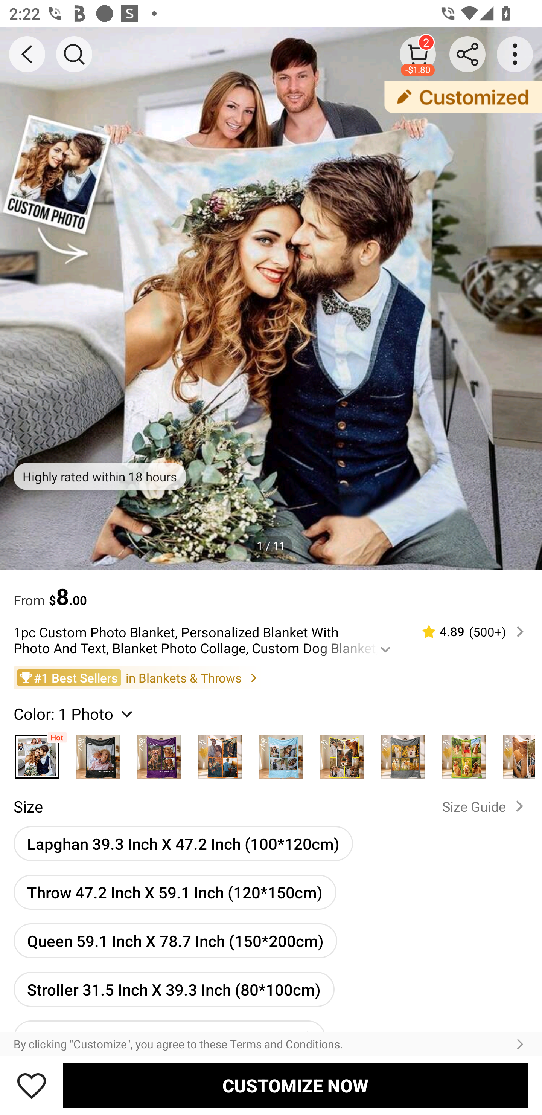 Image resolution: width=542 pixels, height=1115 pixels. What do you see at coordinates (403, 753) in the screenshot?
I see `5 Photos + Text` at bounding box center [403, 753].